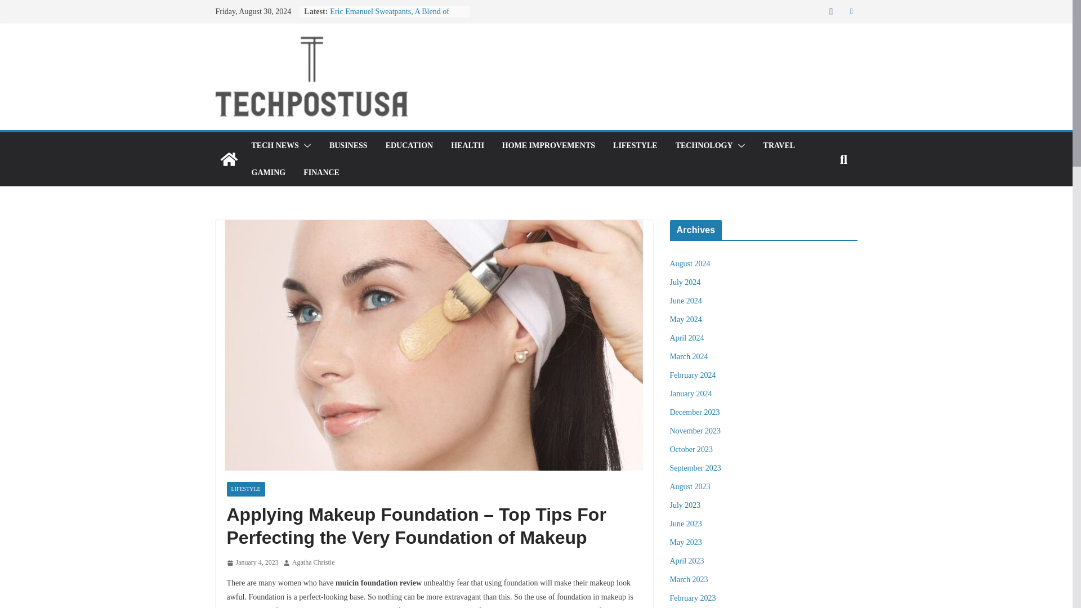 This screenshot has width=1081, height=608. Describe the element at coordinates (313, 563) in the screenshot. I see `Agatha Christie` at that location.